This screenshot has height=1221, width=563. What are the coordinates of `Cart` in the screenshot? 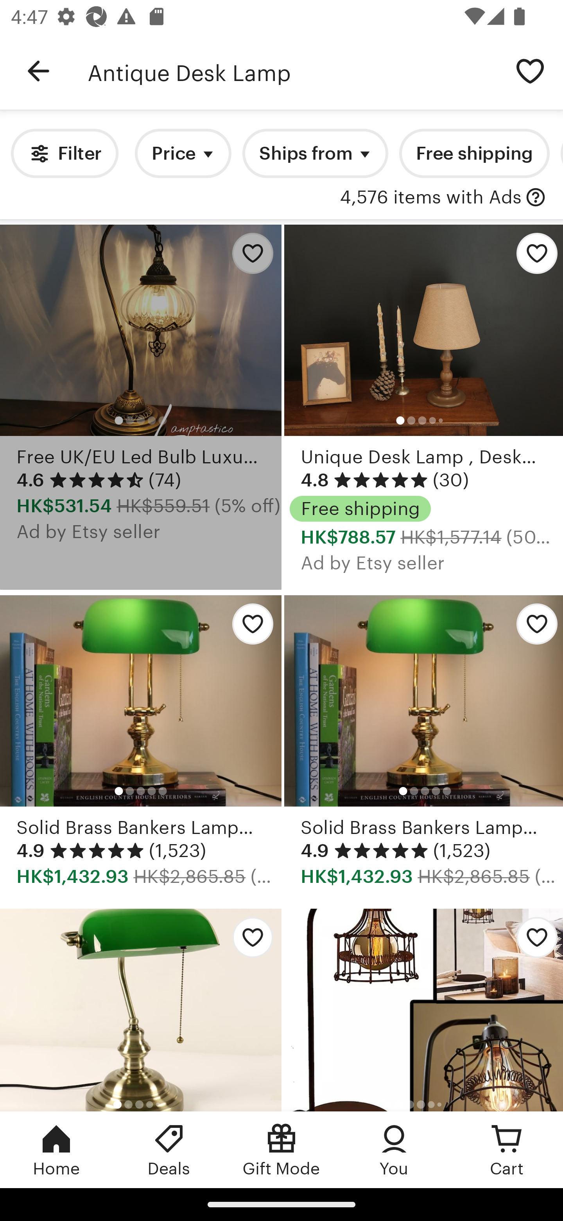 It's located at (507, 1149).